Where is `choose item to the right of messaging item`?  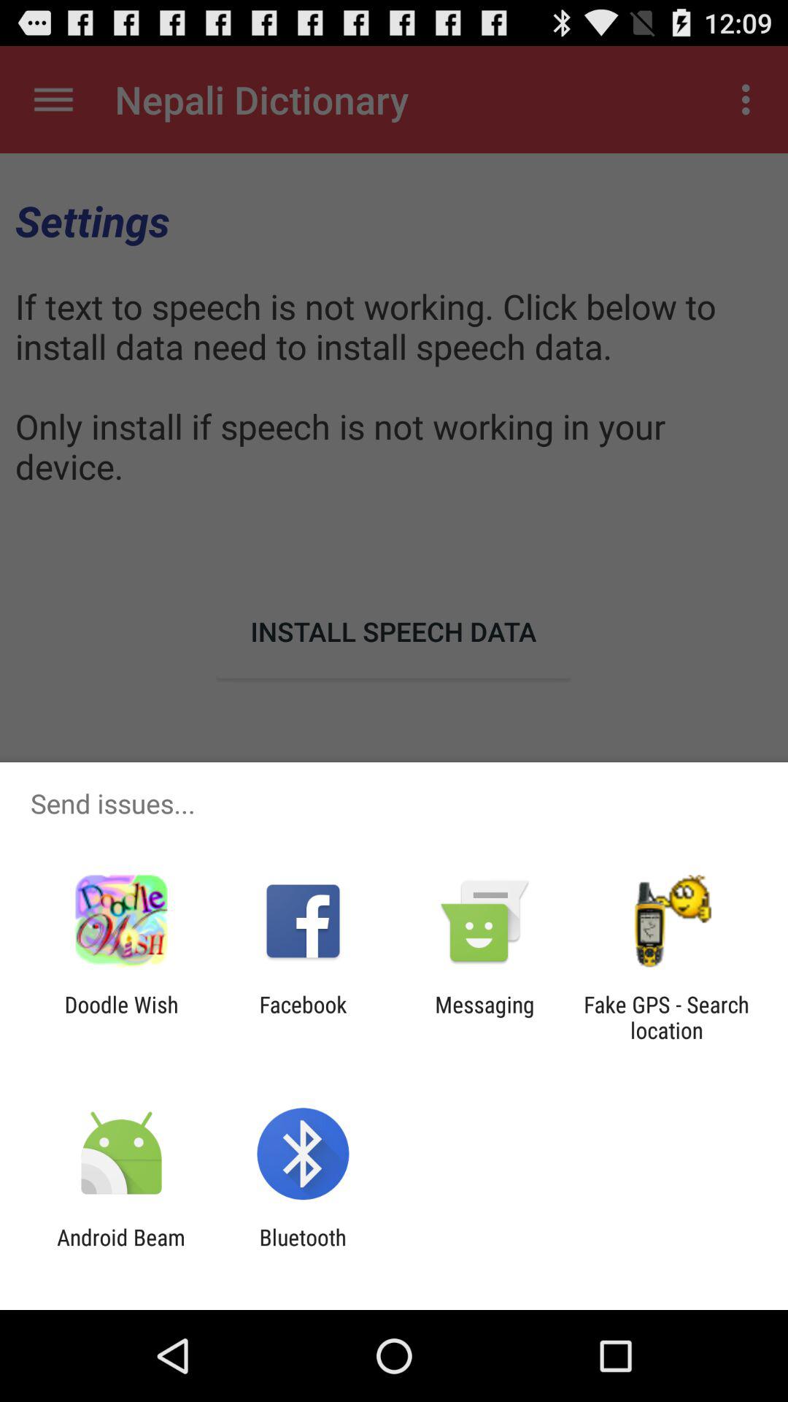 choose item to the right of messaging item is located at coordinates (666, 1017).